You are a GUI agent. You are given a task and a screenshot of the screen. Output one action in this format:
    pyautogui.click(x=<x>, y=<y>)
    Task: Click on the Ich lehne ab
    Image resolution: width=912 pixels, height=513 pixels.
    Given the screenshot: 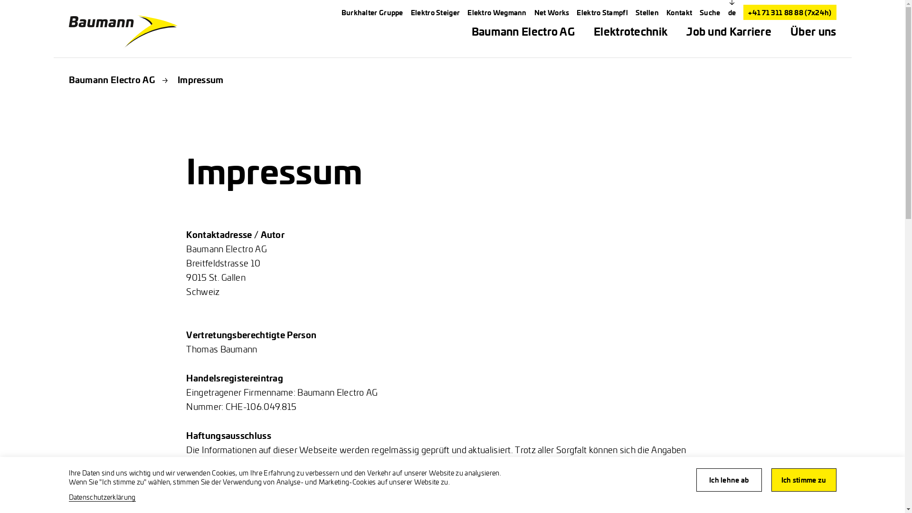 What is the action you would take?
    pyautogui.click(x=729, y=480)
    